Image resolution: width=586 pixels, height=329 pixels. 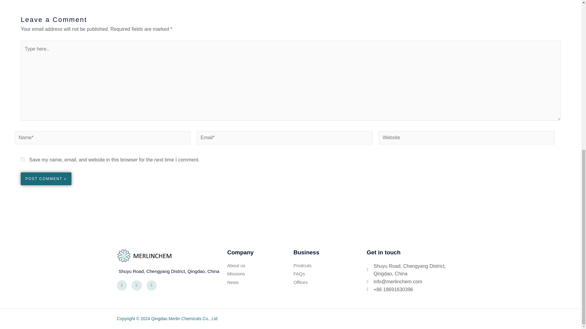 What do you see at coordinates (122, 285) in the screenshot?
I see `Facebook-f` at bounding box center [122, 285].